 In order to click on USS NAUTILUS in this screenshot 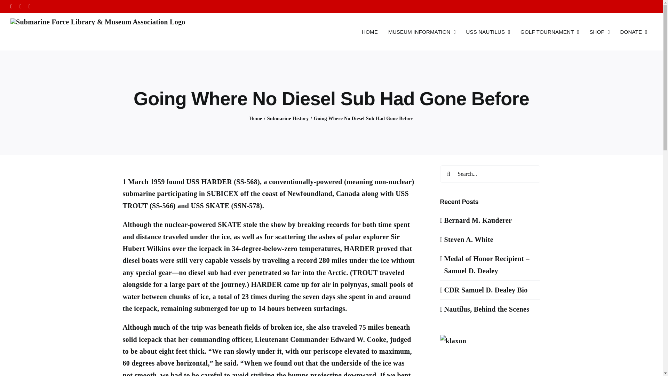, I will do `click(488, 31)`.